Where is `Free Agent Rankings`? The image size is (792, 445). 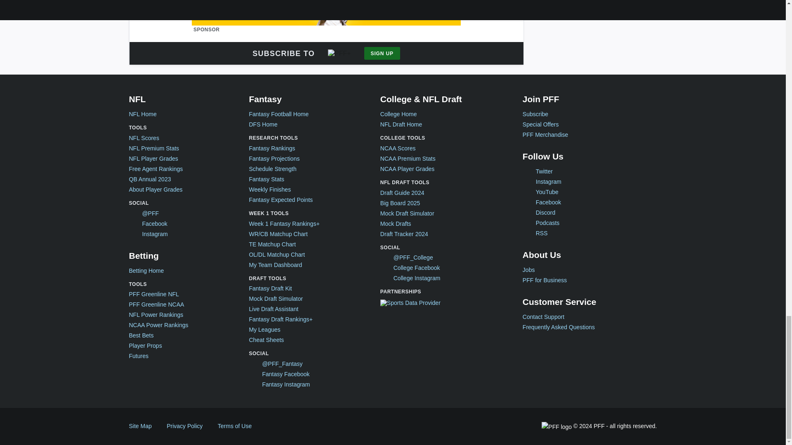
Free Agent Rankings is located at coordinates (156, 169).